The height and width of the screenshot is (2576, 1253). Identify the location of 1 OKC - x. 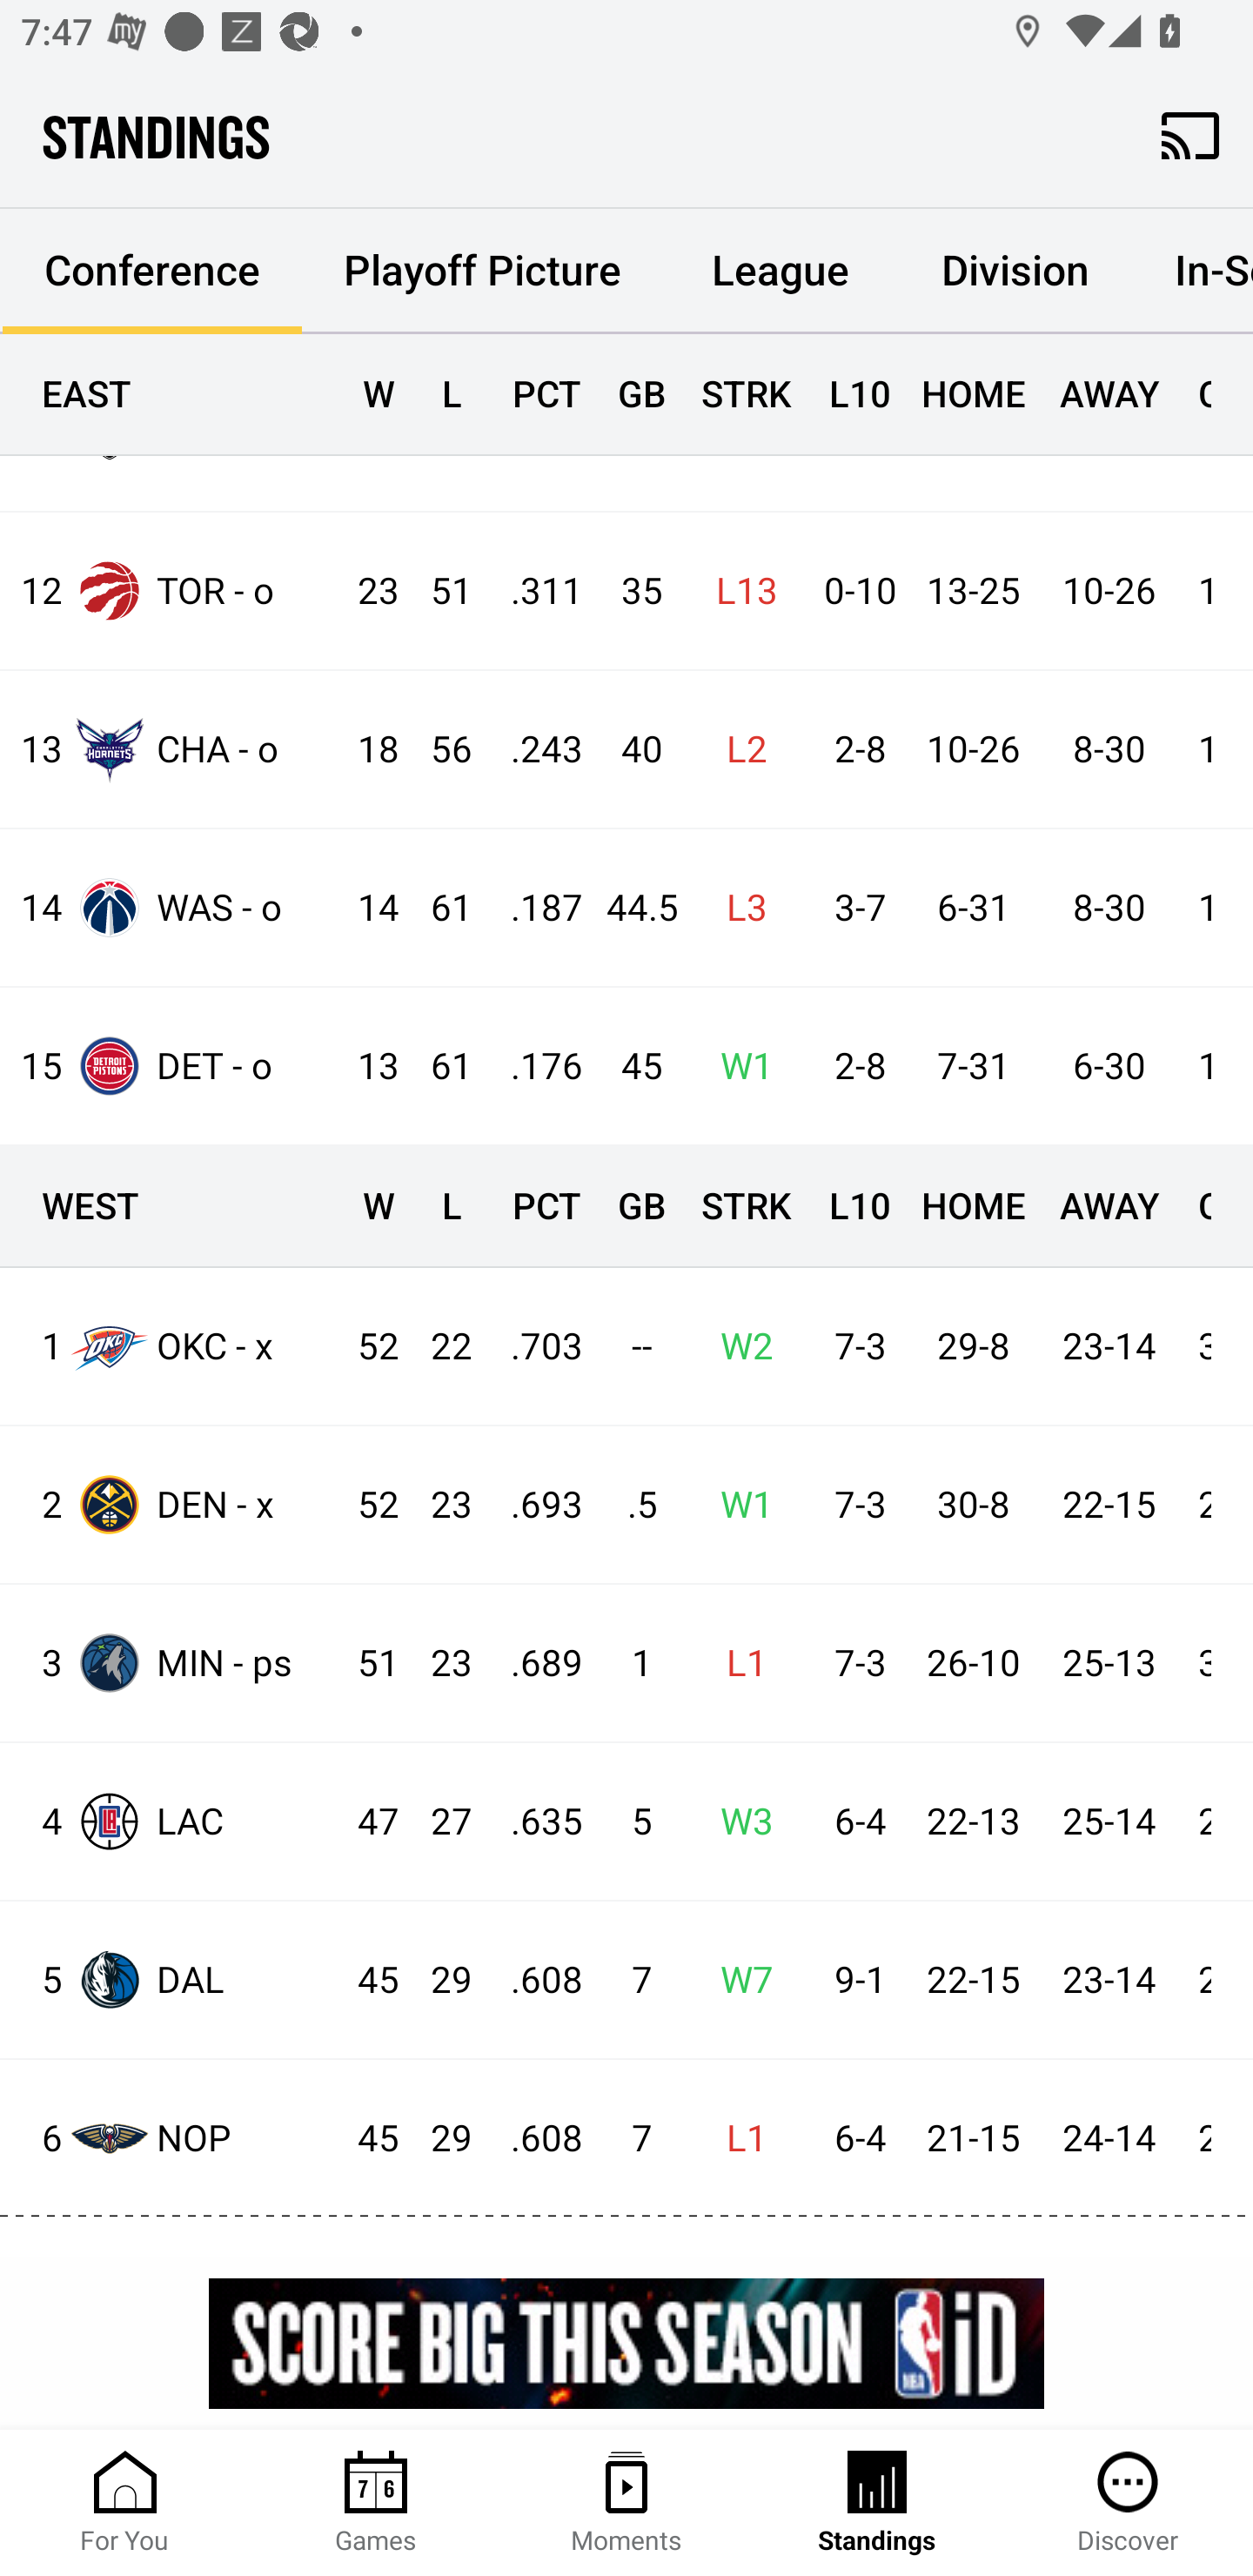
(171, 1345).